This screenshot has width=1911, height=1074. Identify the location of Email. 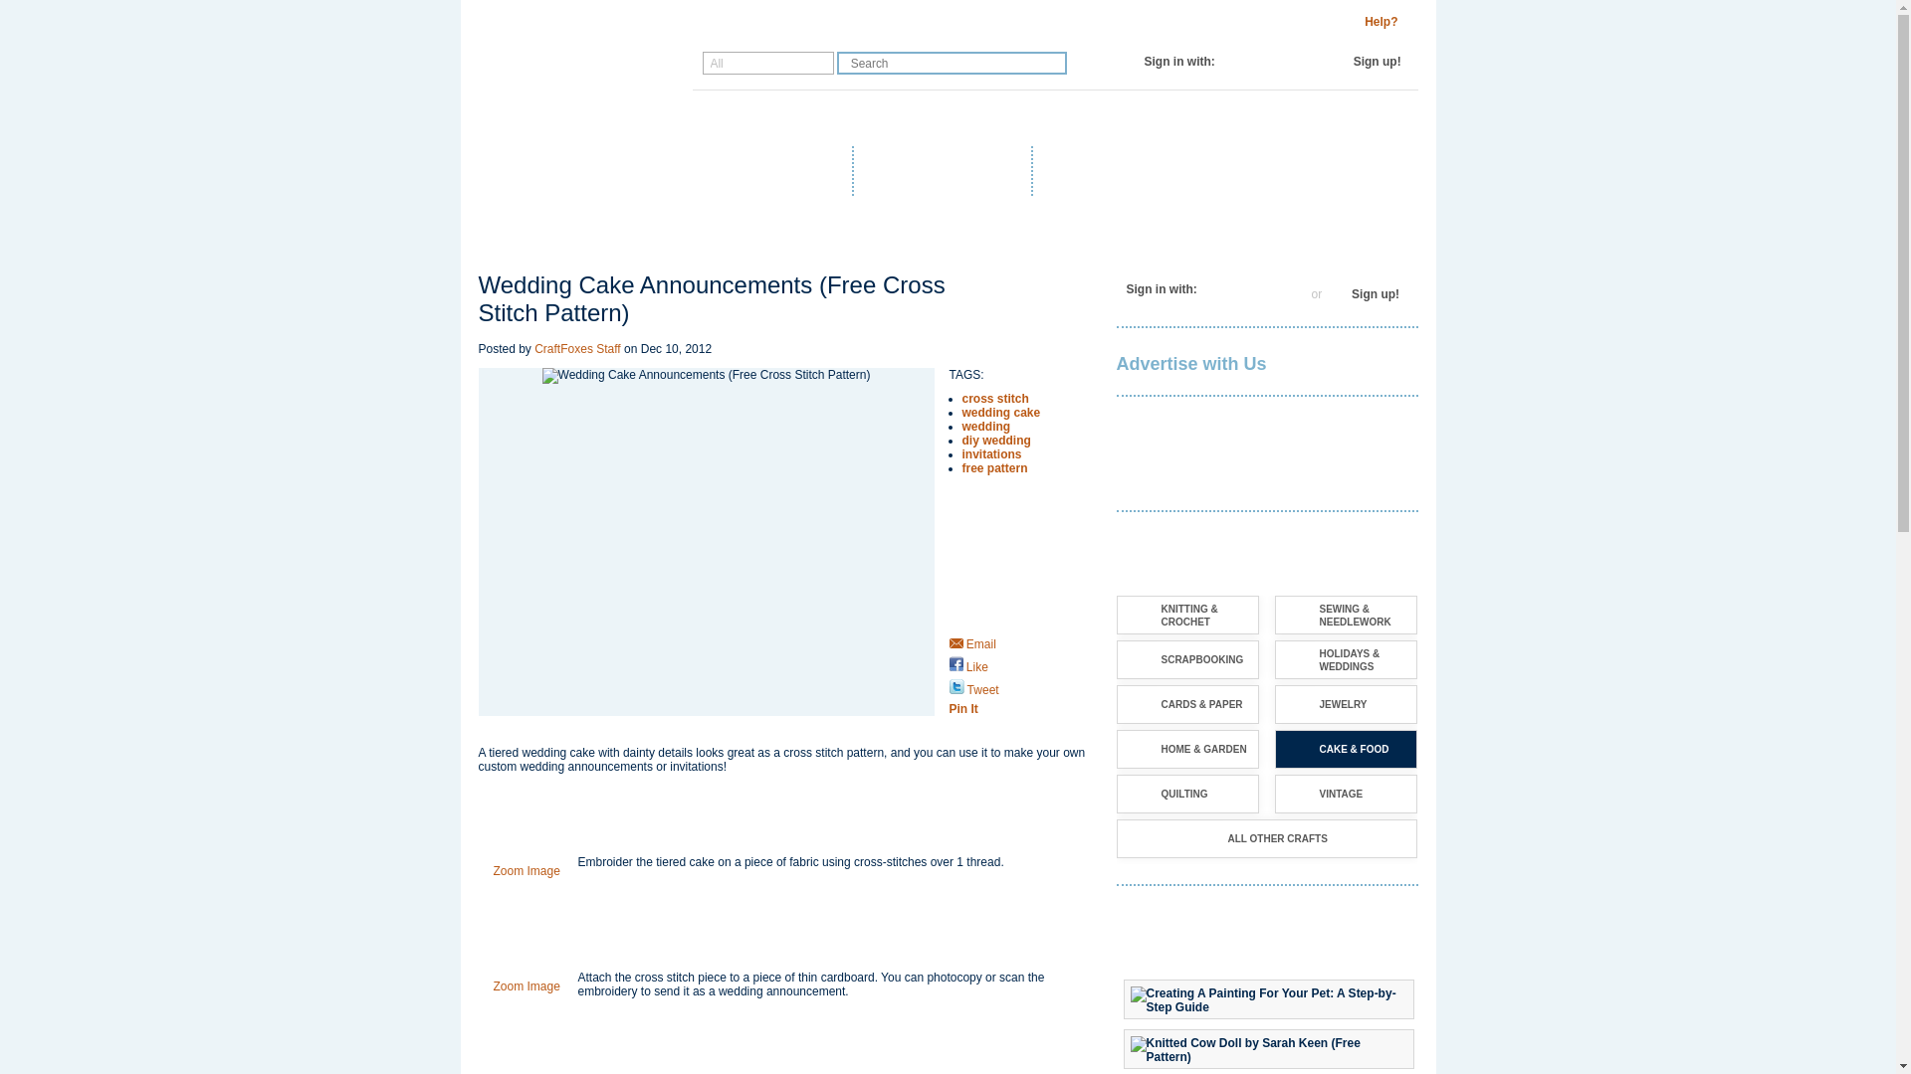
(972, 644).